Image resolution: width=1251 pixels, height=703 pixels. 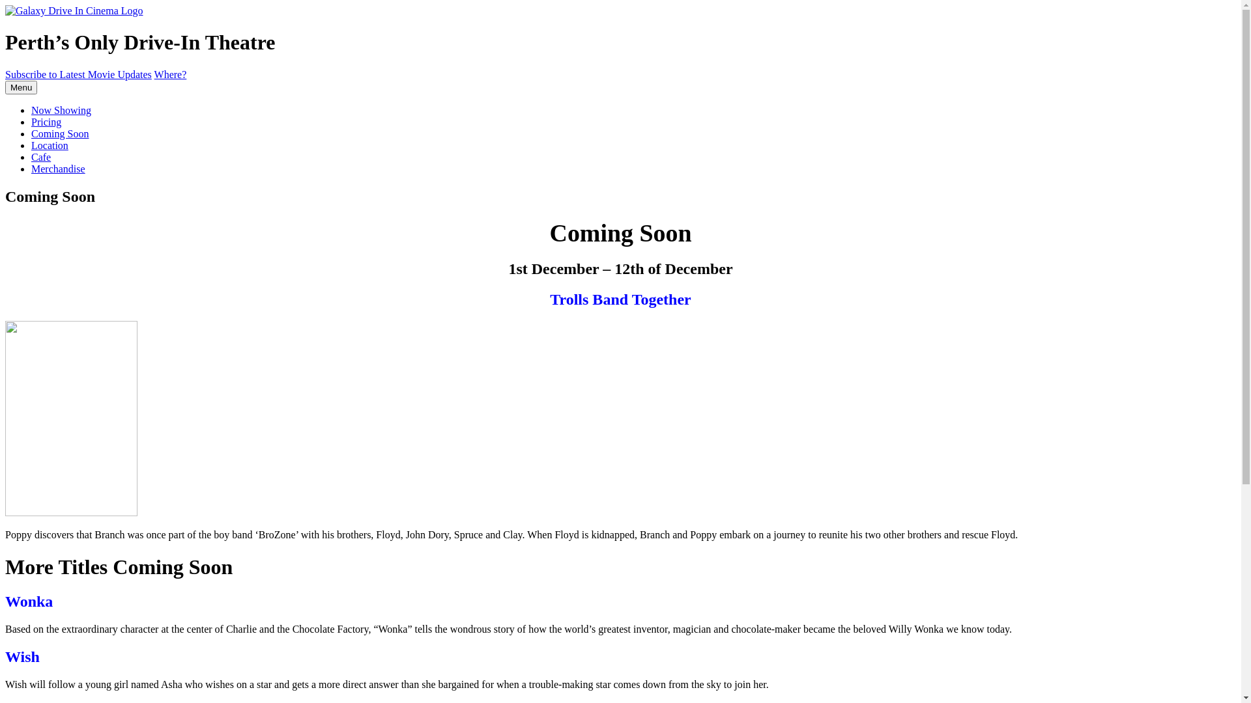 What do you see at coordinates (78, 74) in the screenshot?
I see `Subscribe to Latest Movie Updates` at bounding box center [78, 74].